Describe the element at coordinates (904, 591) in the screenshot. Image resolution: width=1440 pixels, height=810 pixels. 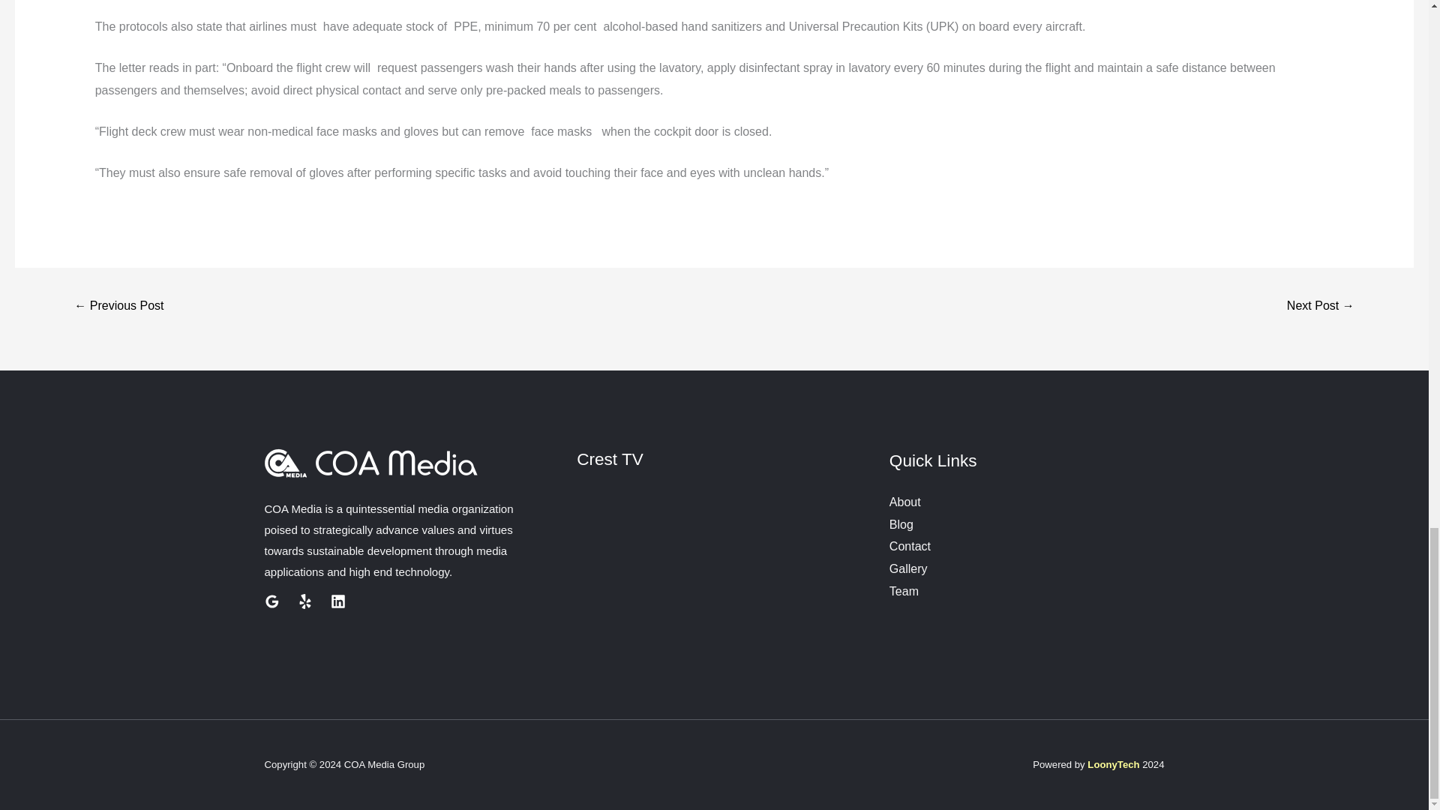
I see `Team` at that location.